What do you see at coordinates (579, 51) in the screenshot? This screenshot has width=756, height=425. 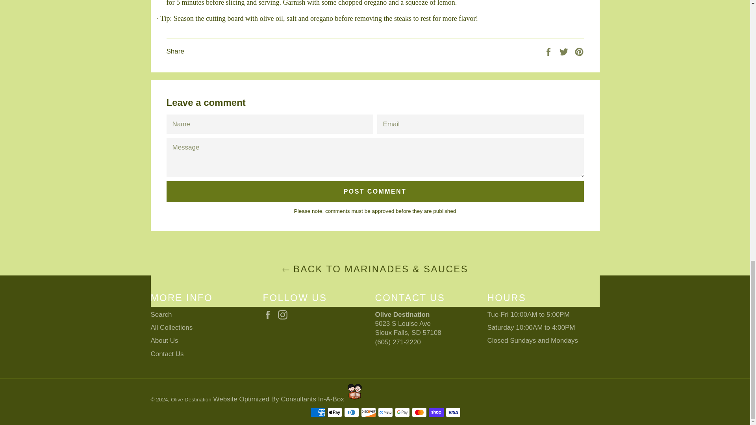 I see `Pin on Pinterest` at bounding box center [579, 51].